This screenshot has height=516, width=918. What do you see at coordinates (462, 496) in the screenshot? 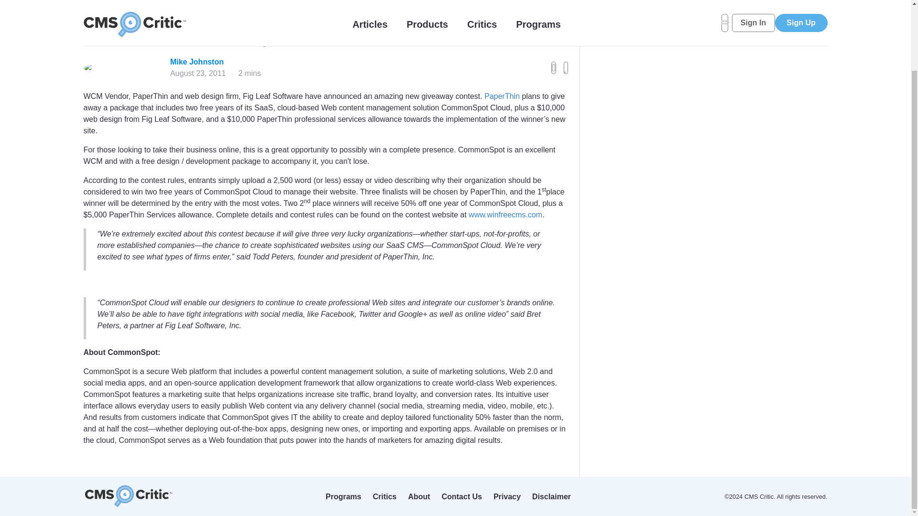
I see `Contact Us` at bounding box center [462, 496].